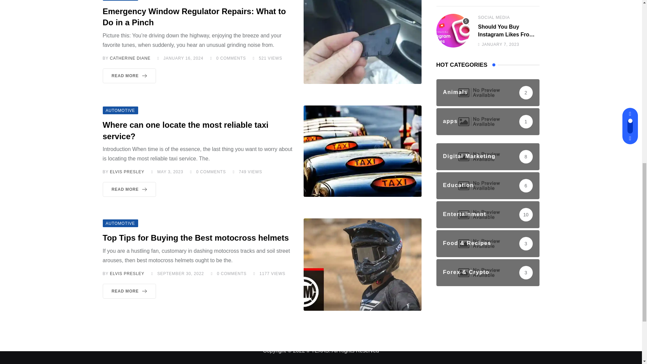 This screenshot has width=647, height=364. I want to click on Posts by Elvis Presley, so click(127, 172).